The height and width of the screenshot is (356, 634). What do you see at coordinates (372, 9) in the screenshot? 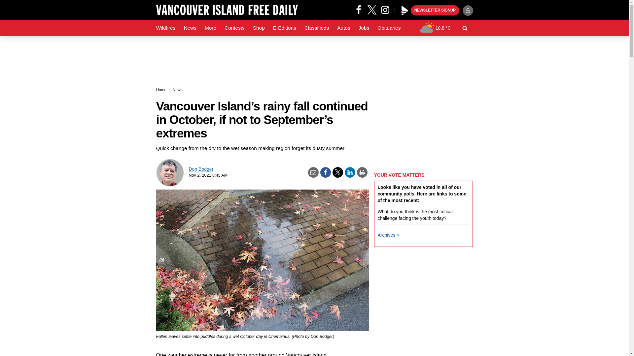
I see `X` at bounding box center [372, 9].